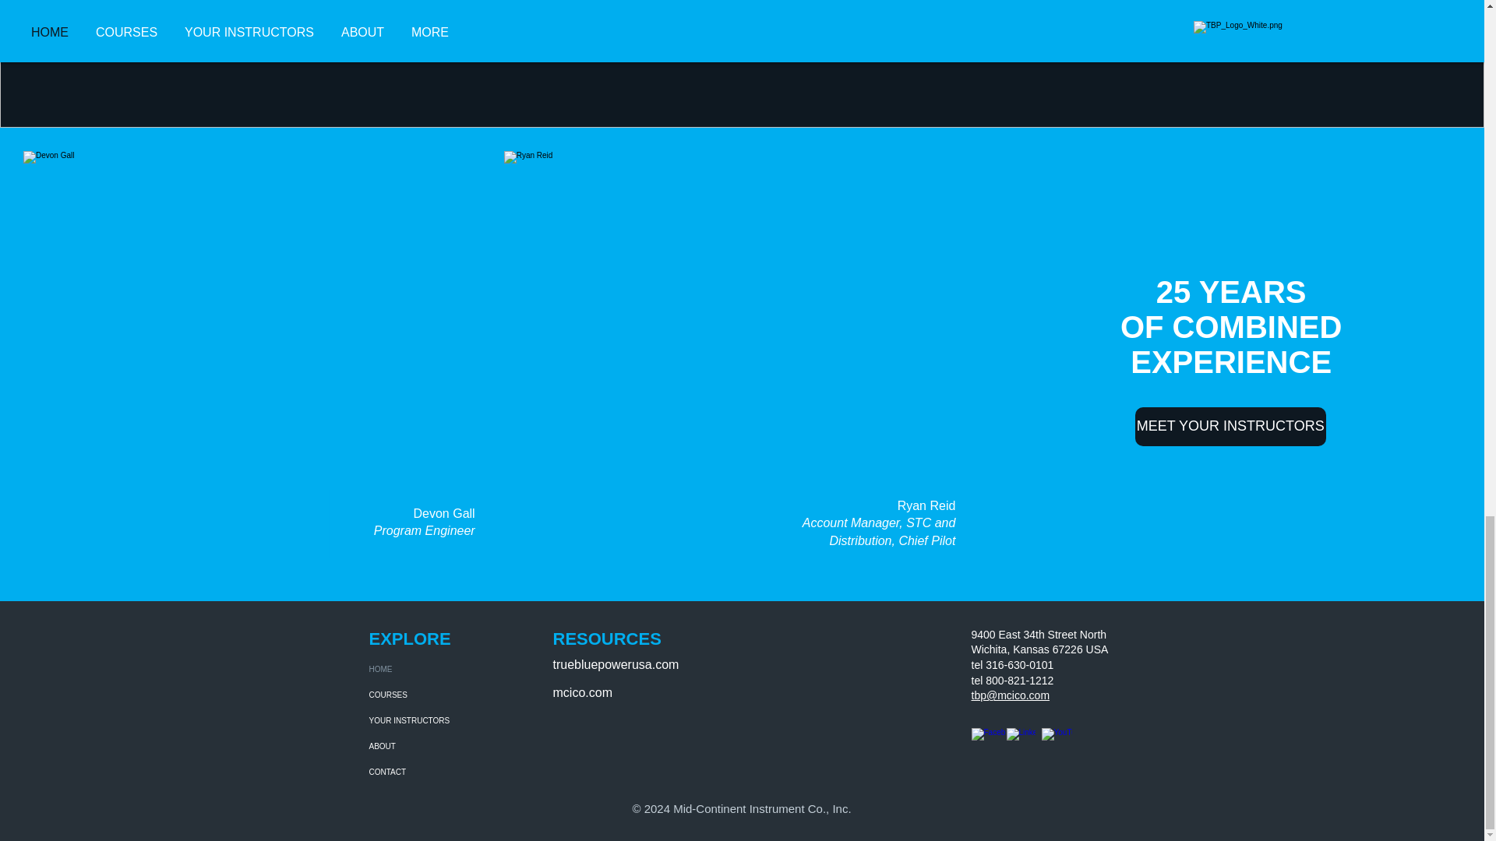  Describe the element at coordinates (583, 692) in the screenshot. I see `mcico.com` at that location.